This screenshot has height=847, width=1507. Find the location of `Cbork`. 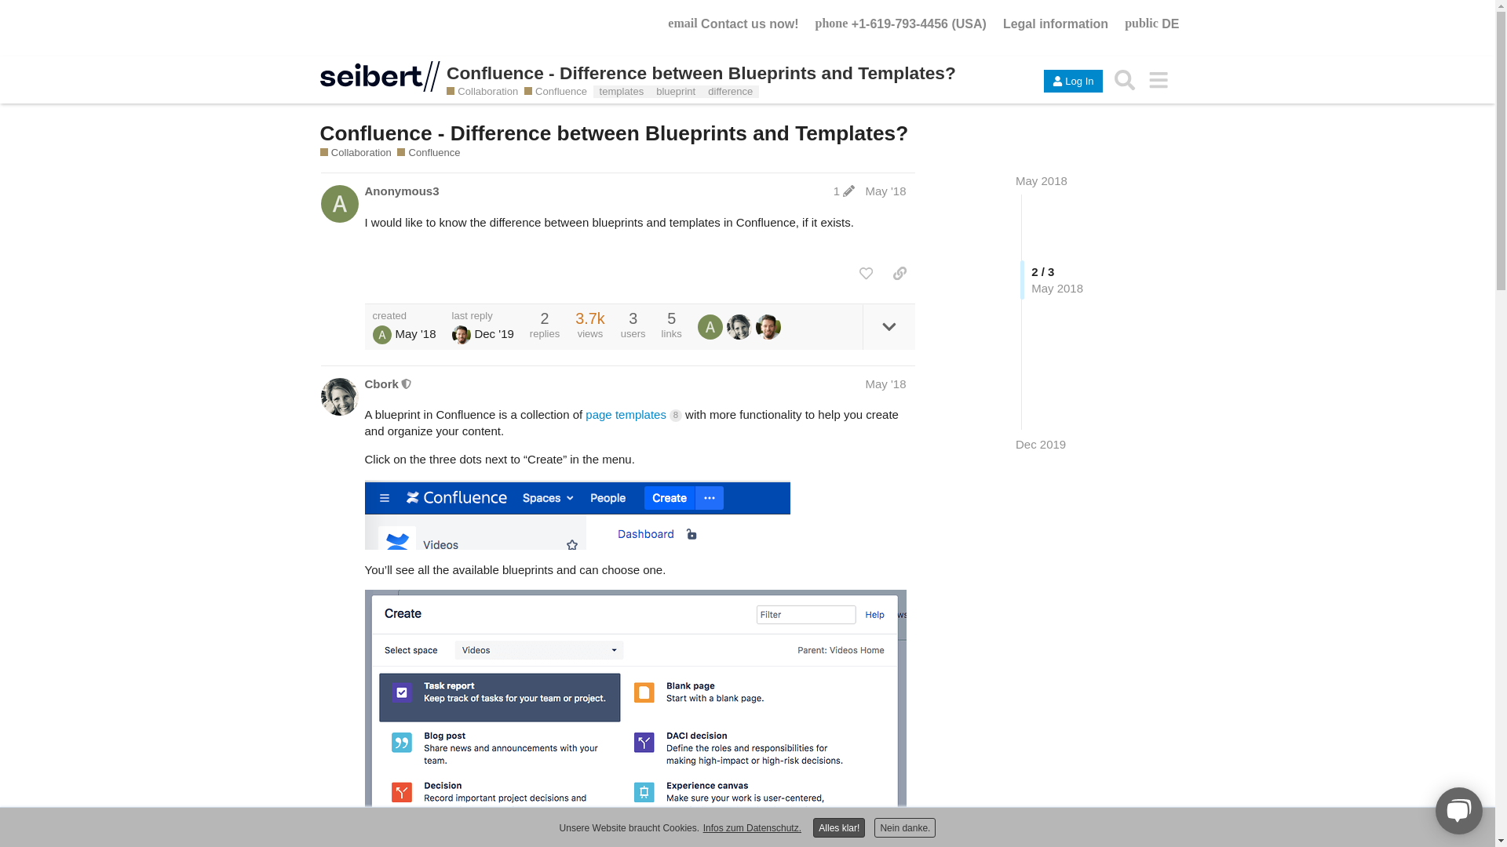

Cbork is located at coordinates (381, 384).